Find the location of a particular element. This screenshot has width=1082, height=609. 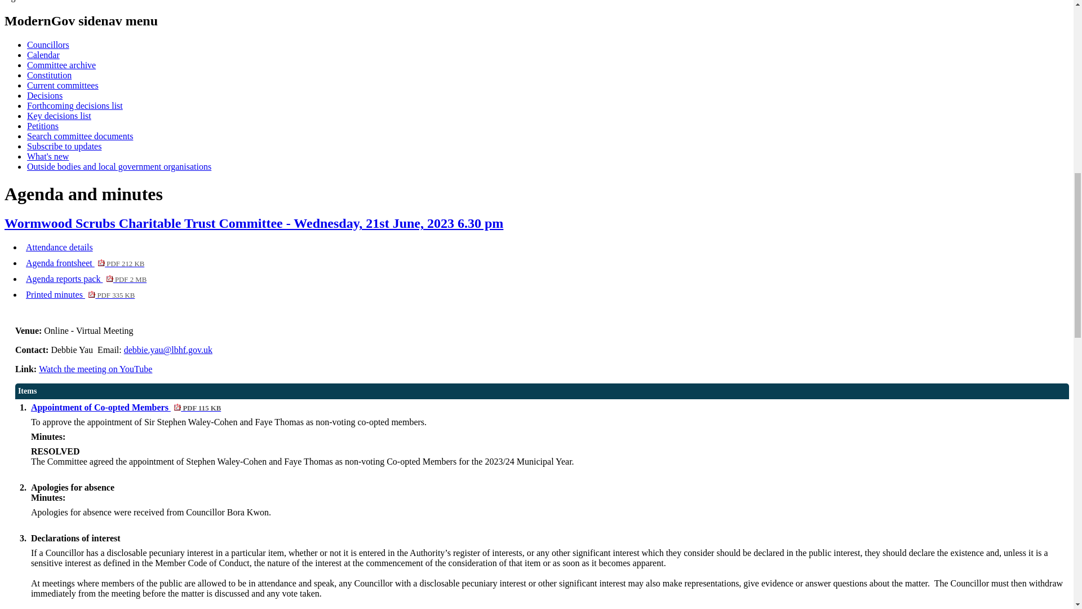

Link to agenda reports  document pack pdf file is located at coordinates (86, 279).